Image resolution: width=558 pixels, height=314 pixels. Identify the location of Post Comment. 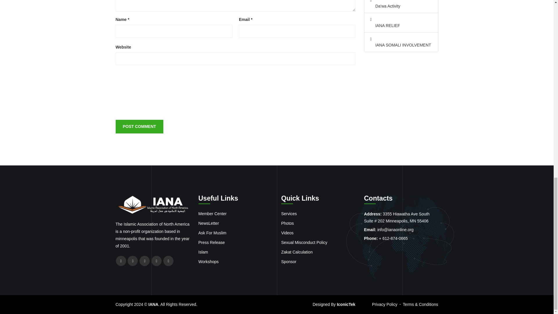
(139, 126).